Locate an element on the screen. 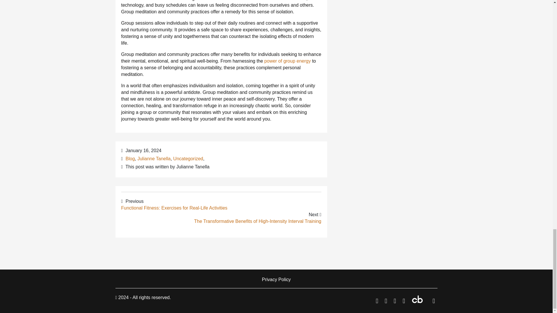 This screenshot has width=557, height=313. Functional Fitness: Exercises for Real-Life Activities is located at coordinates (174, 208).